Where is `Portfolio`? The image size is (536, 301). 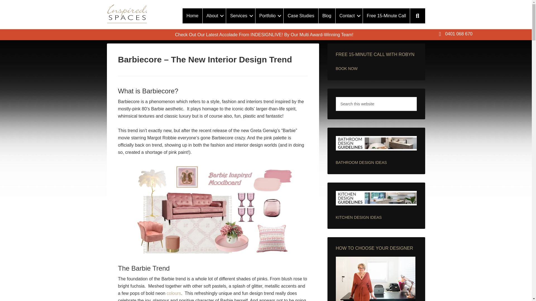
Portfolio is located at coordinates (269, 16).